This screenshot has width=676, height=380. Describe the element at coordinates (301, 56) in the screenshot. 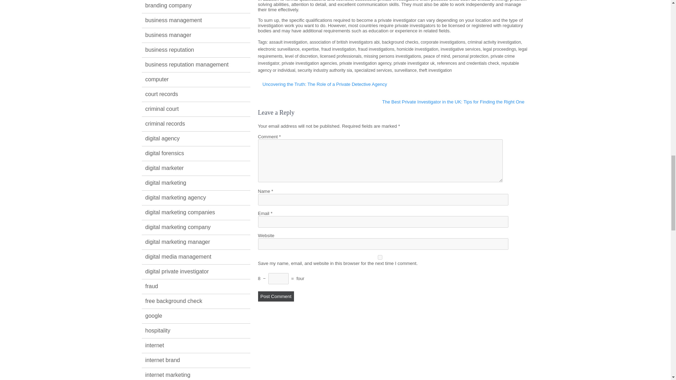

I see `level of discretion` at that location.